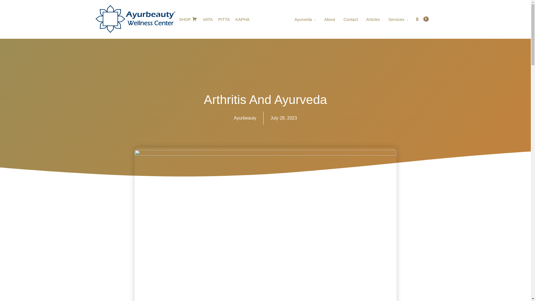 The image size is (535, 301). What do you see at coordinates (305, 19) in the screenshot?
I see `Ayurveda` at bounding box center [305, 19].